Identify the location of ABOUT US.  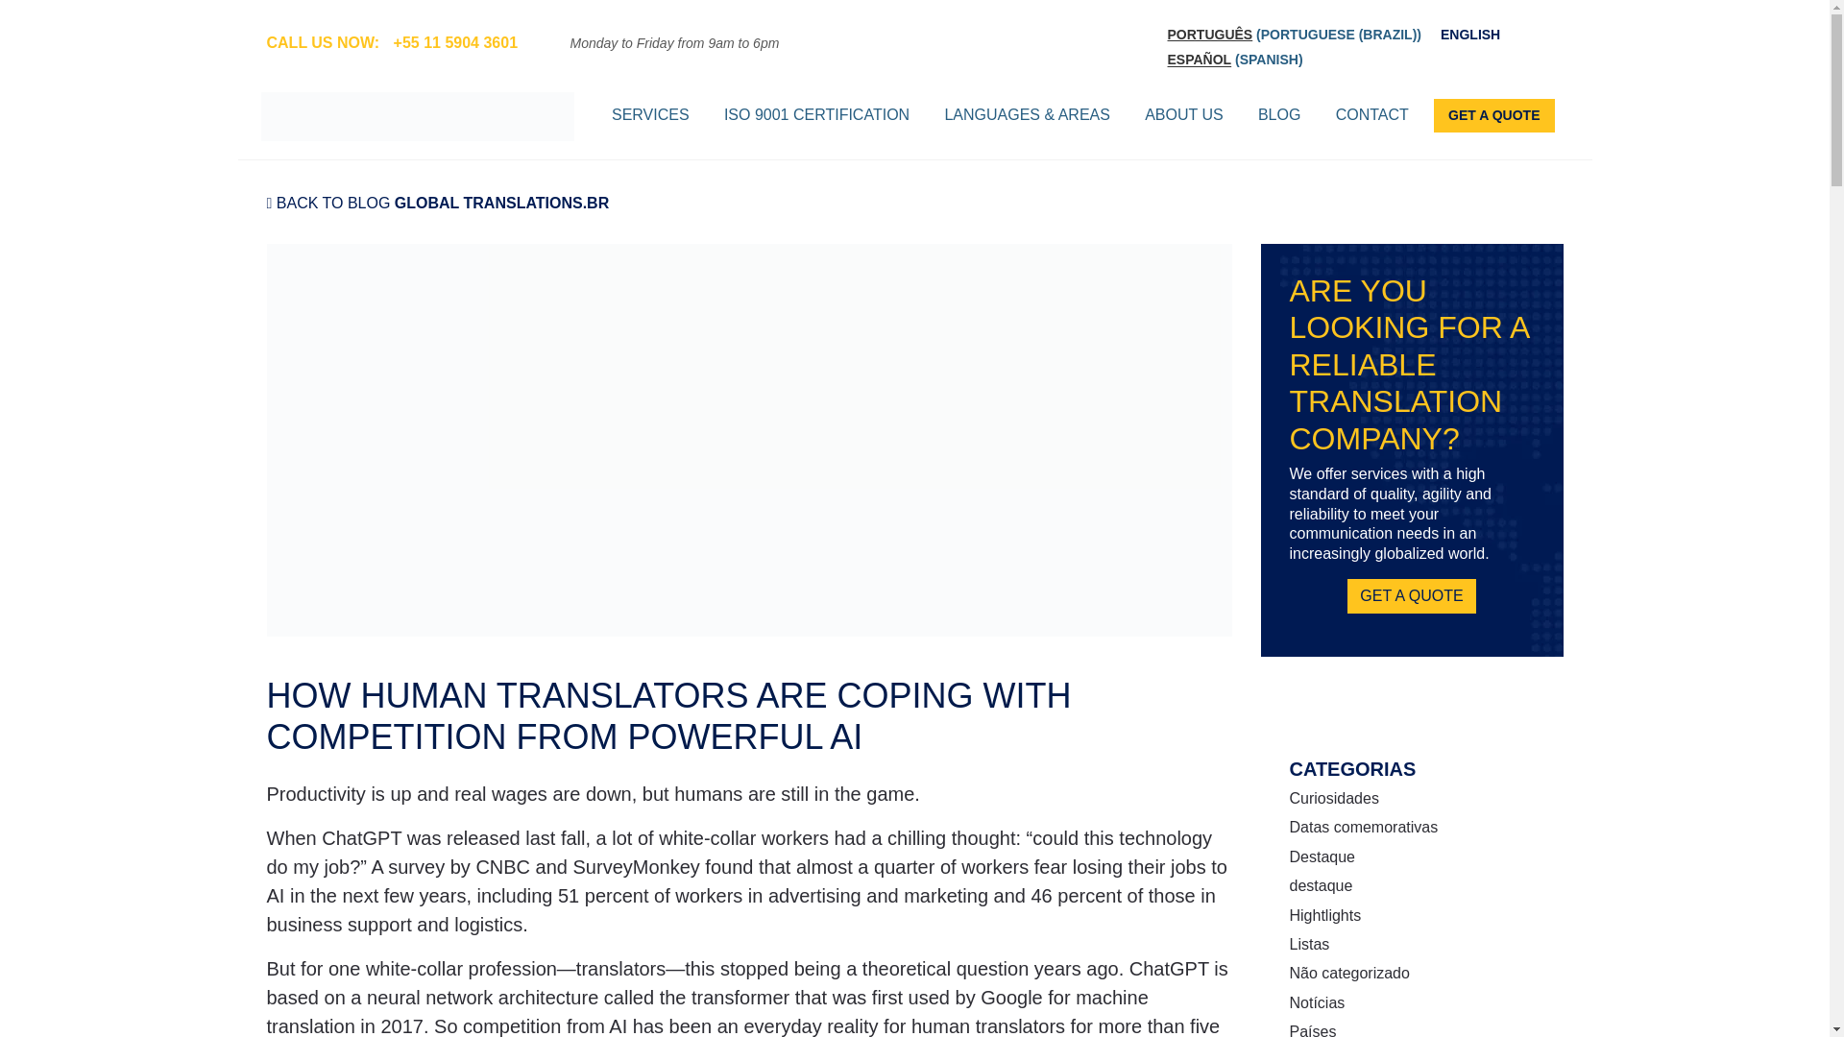
(1184, 115).